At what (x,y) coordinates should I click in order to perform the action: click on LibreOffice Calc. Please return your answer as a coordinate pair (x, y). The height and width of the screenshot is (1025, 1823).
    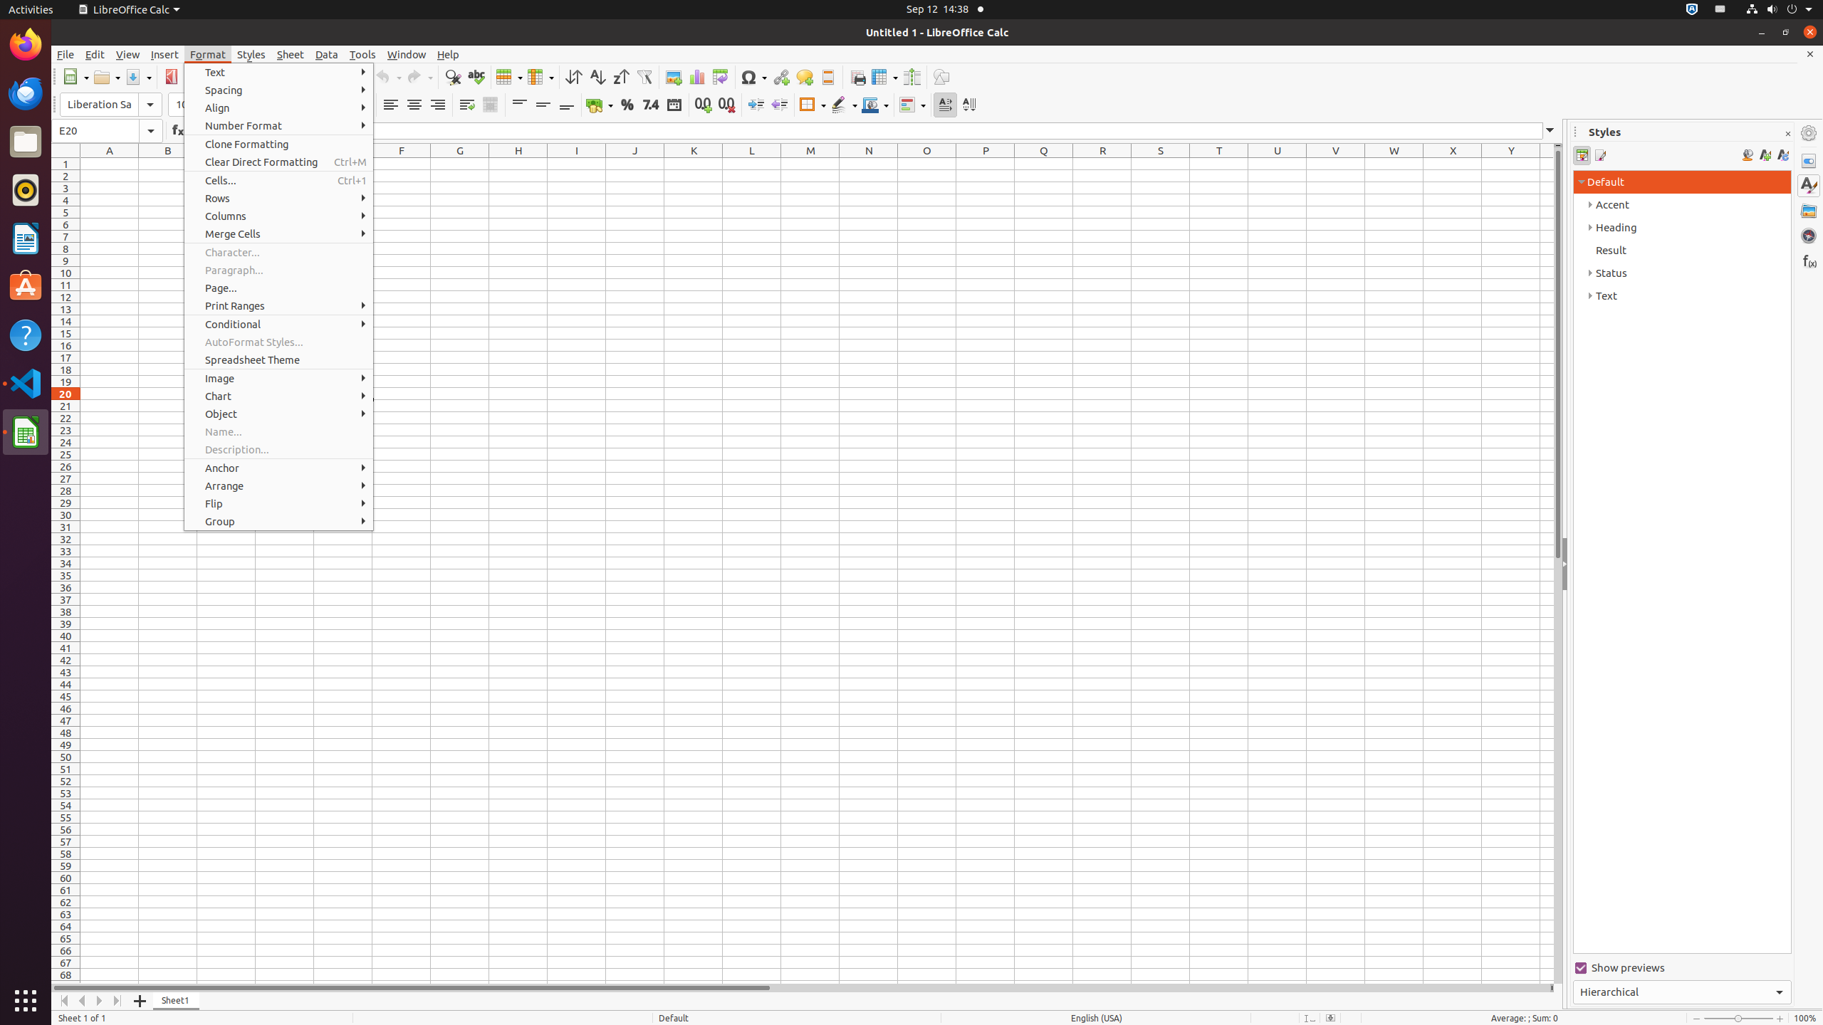
    Looking at the image, I should click on (26, 432).